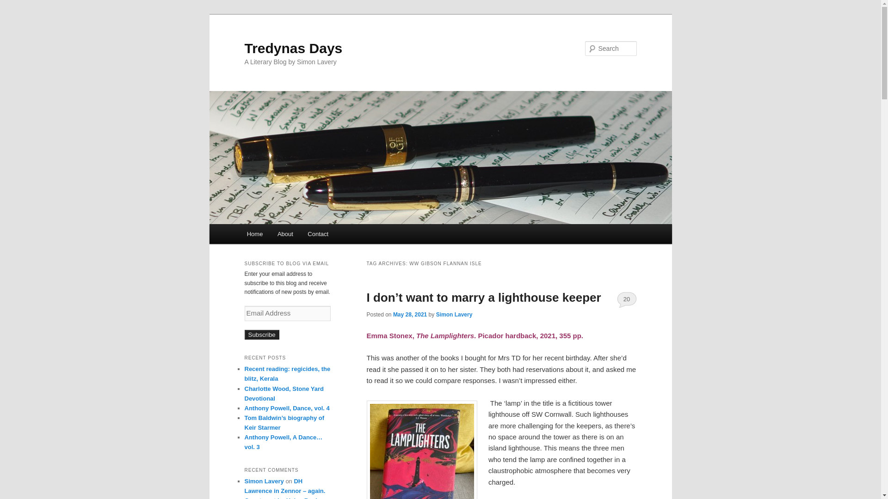 The height and width of the screenshot is (499, 888). Describe the element at coordinates (454, 314) in the screenshot. I see `View all posts by Simon Lavery` at that location.